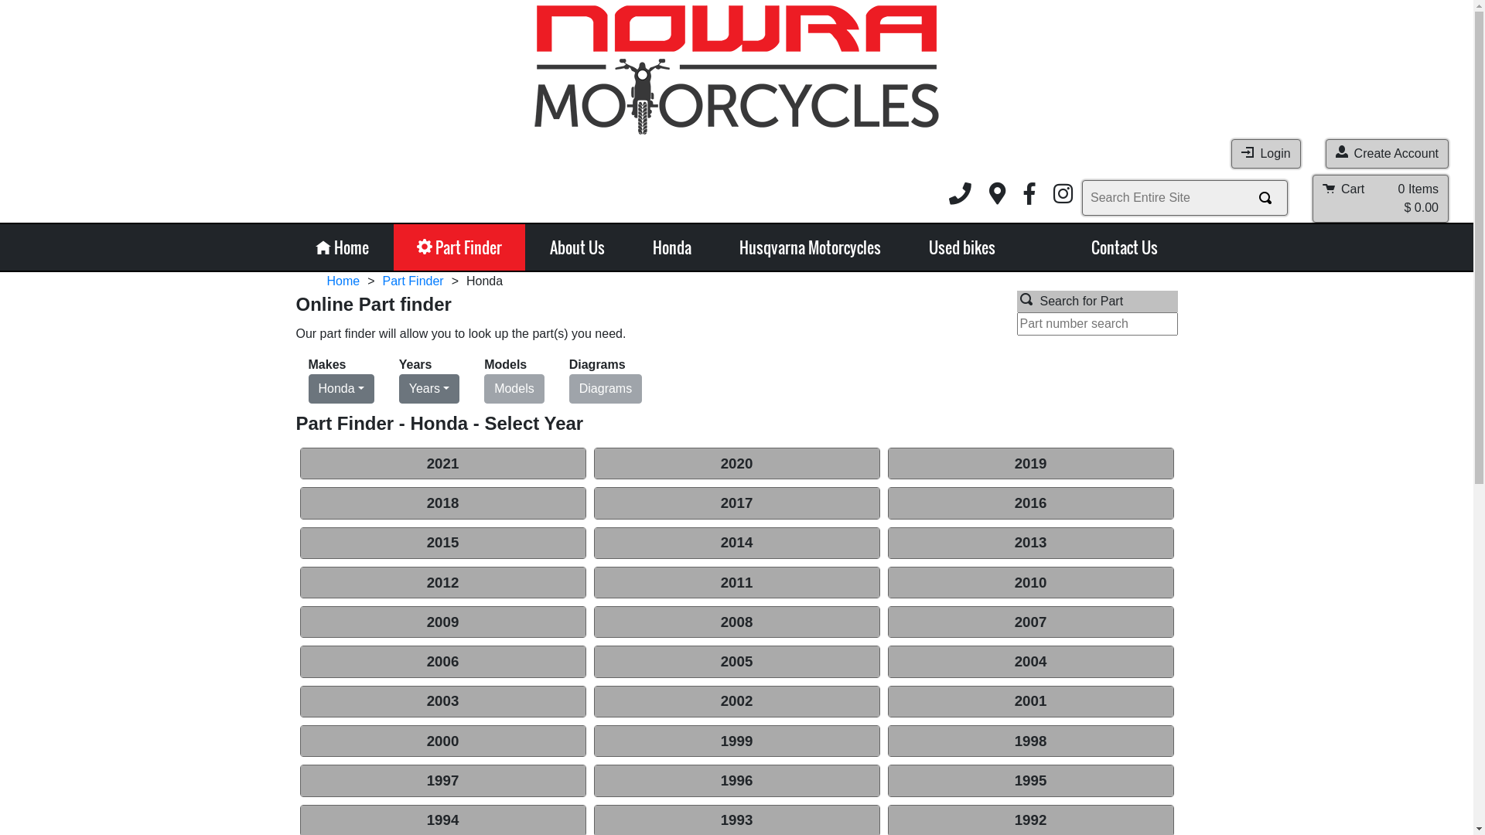  Describe the element at coordinates (1125, 247) in the screenshot. I see `Contact Us` at that location.